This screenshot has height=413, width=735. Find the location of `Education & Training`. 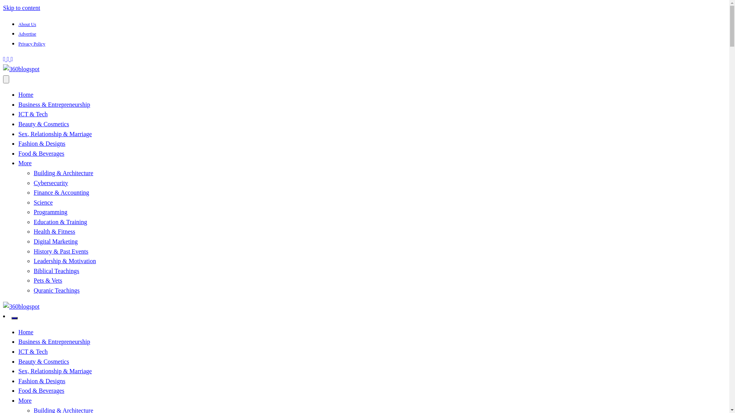

Education & Training is located at coordinates (60, 222).